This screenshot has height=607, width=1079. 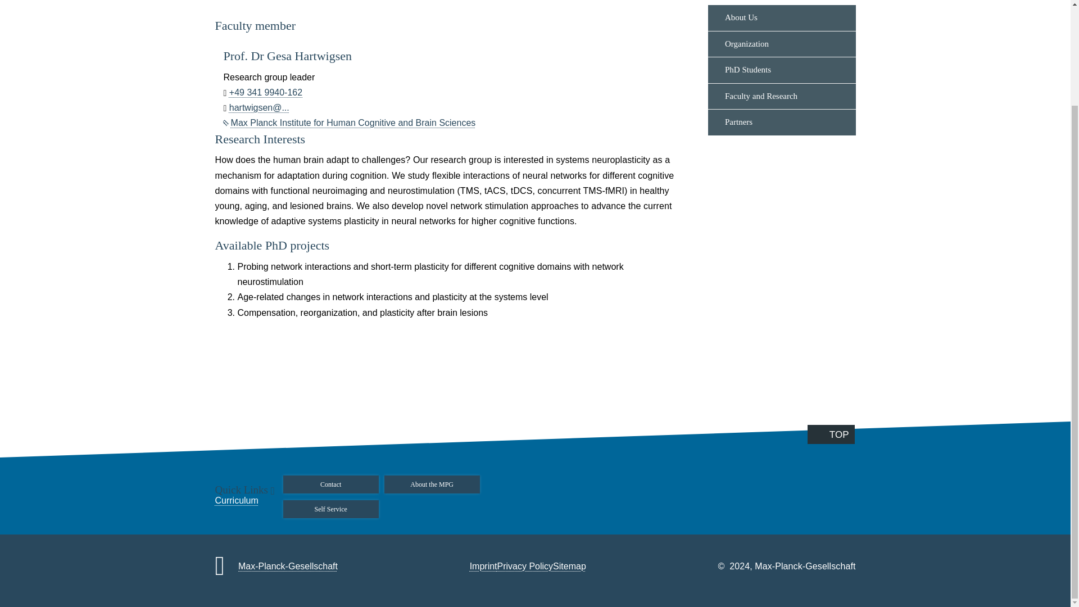 What do you see at coordinates (191, 17) in the screenshot?
I see `Facebook` at bounding box center [191, 17].